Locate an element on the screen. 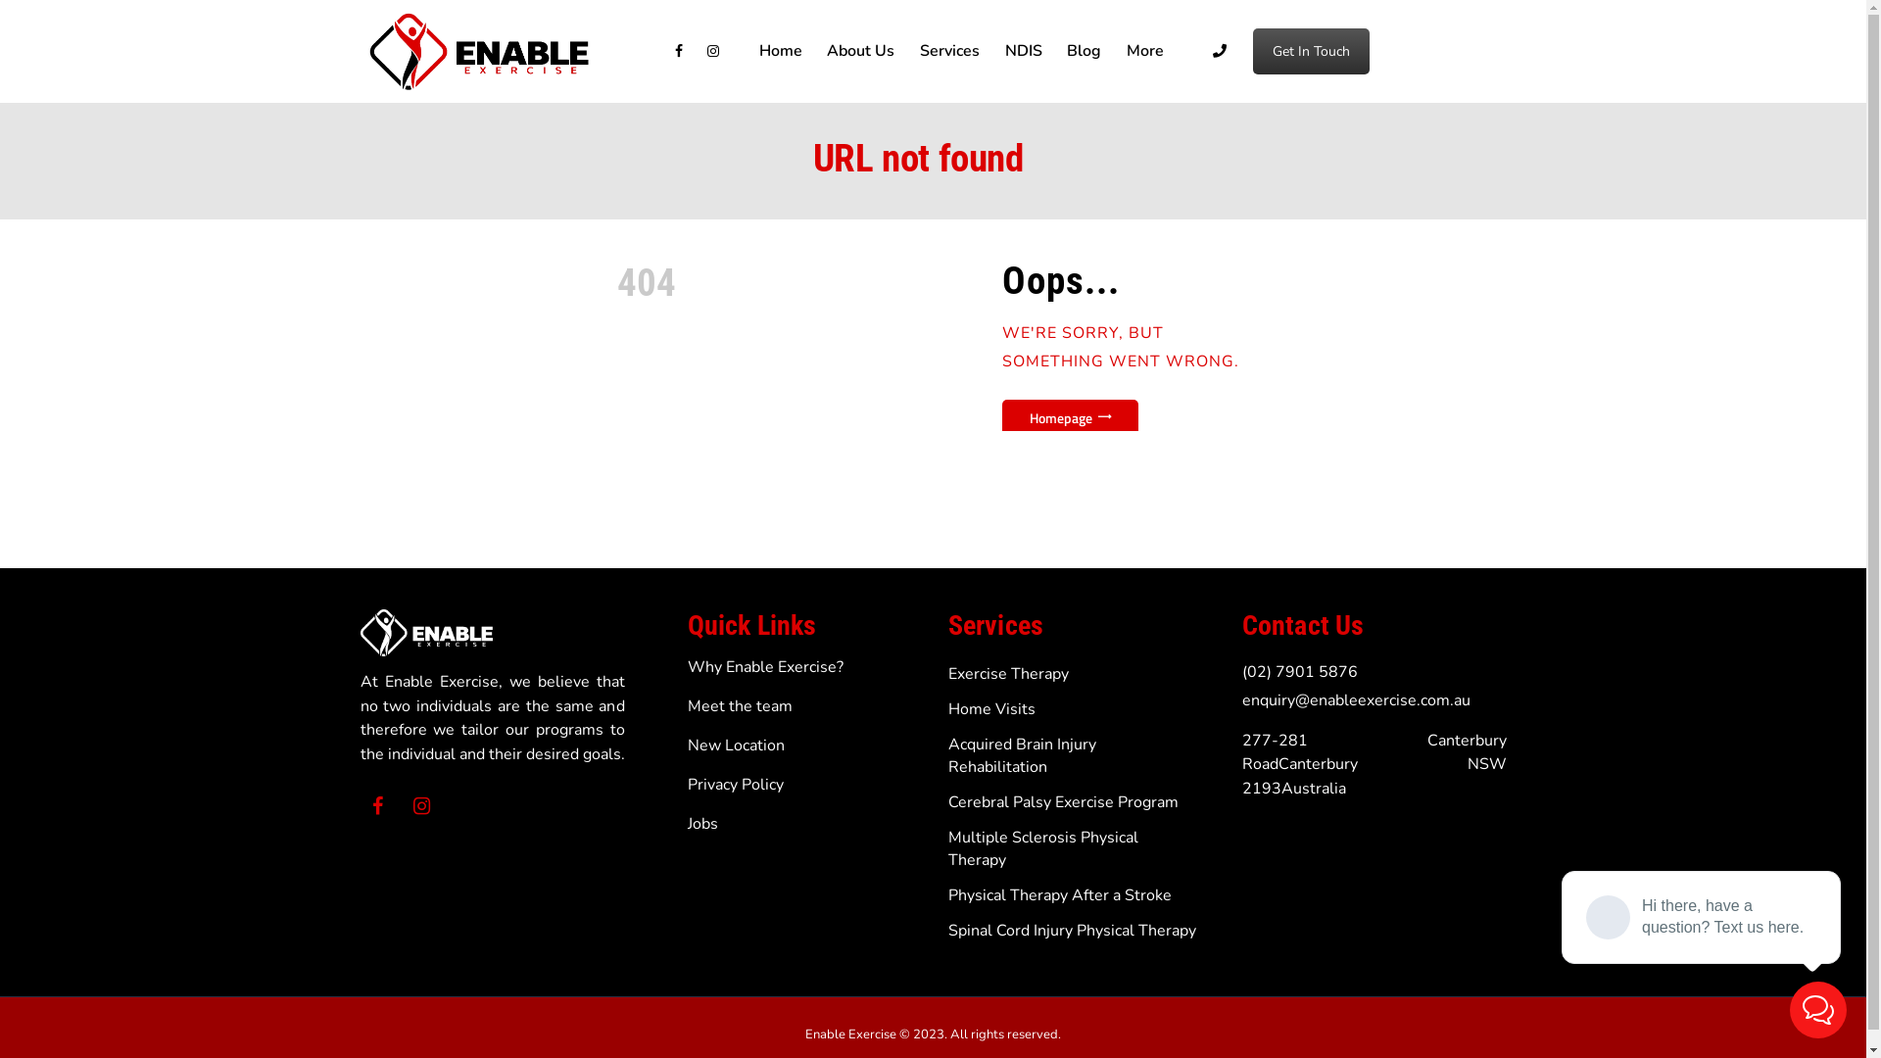  Get In Touch is located at coordinates (1311, 51).